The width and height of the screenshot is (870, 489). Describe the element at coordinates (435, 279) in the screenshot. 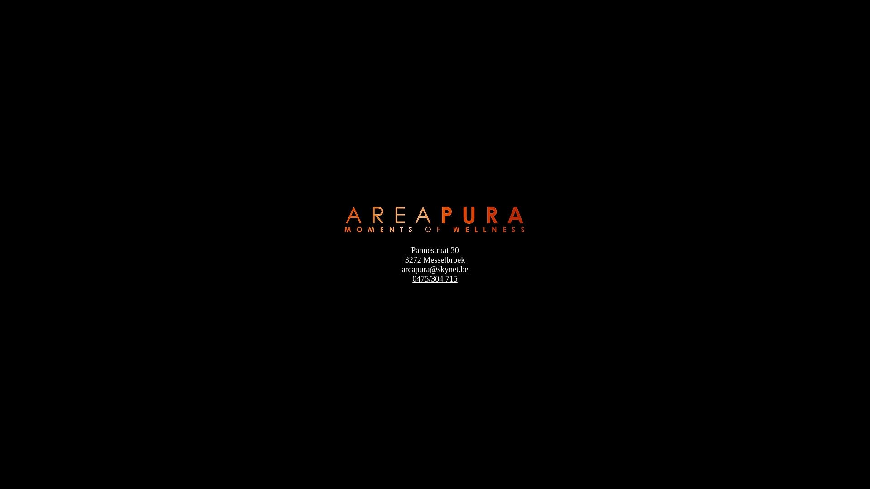

I see `0475/304 715` at that location.